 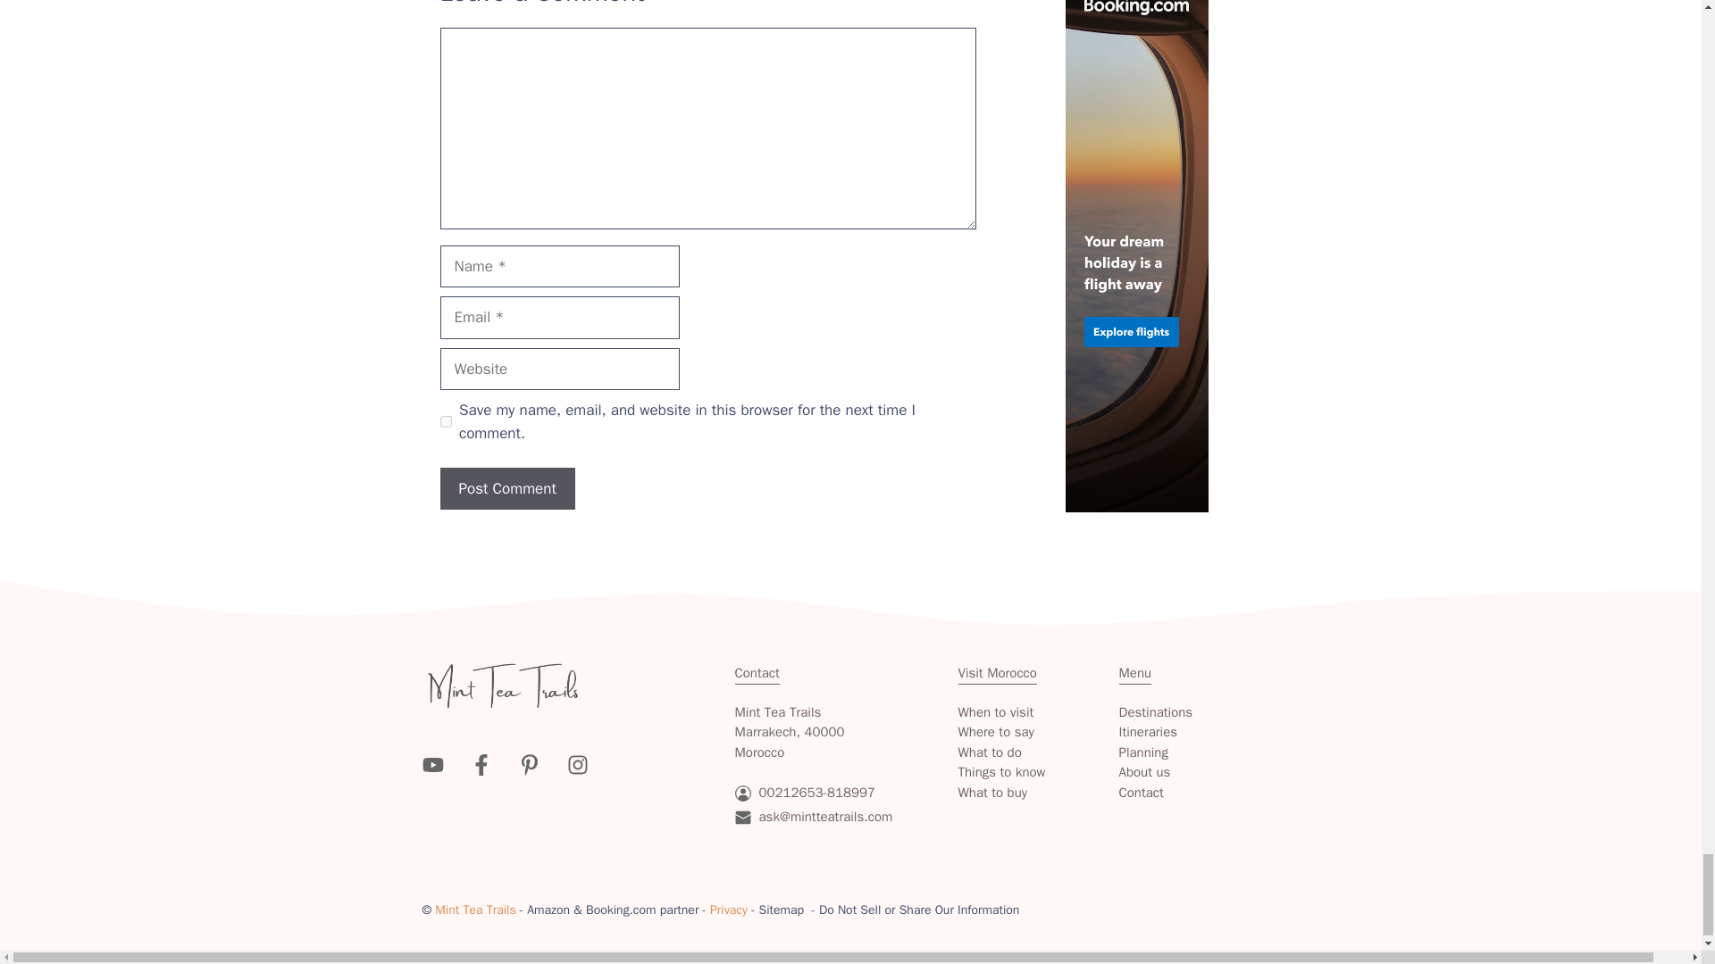 What do you see at coordinates (502, 685) in the screenshot?
I see `mint tea trails logo` at bounding box center [502, 685].